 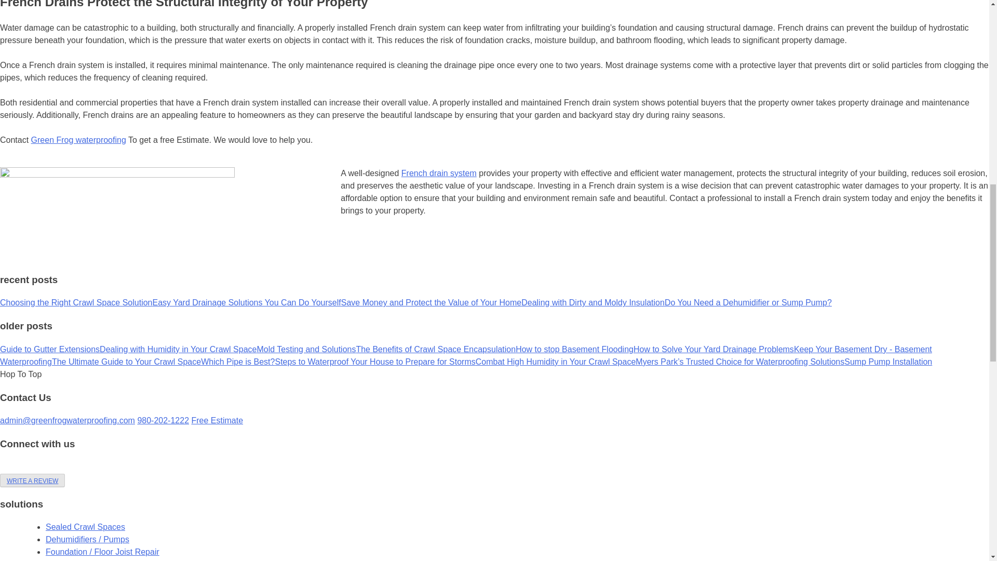 I want to click on Dealing with Humidity in Your Crawl Space, so click(x=178, y=349).